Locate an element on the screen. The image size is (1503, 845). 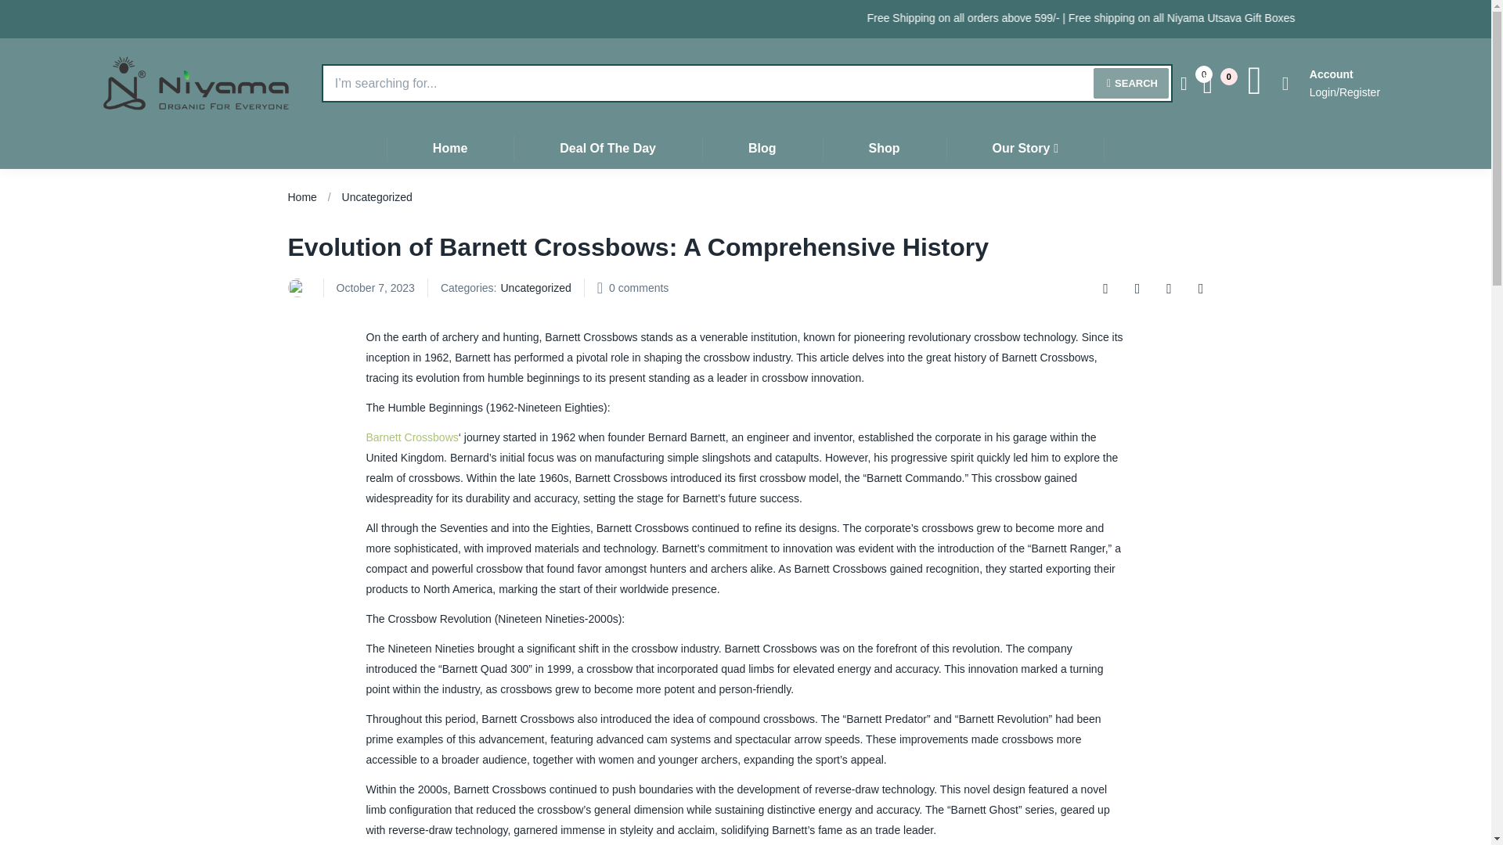
0 is located at coordinates (1215, 83).